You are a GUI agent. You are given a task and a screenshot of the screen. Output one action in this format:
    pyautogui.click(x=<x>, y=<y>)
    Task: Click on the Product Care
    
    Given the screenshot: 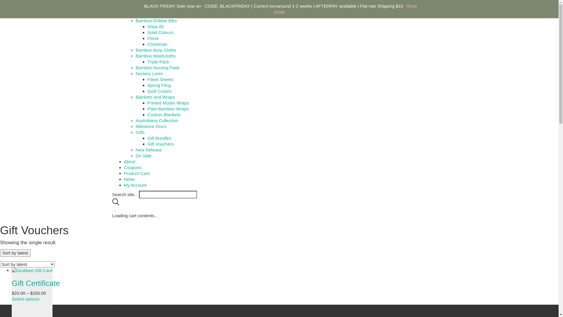 What is the action you would take?
    pyautogui.click(x=137, y=173)
    